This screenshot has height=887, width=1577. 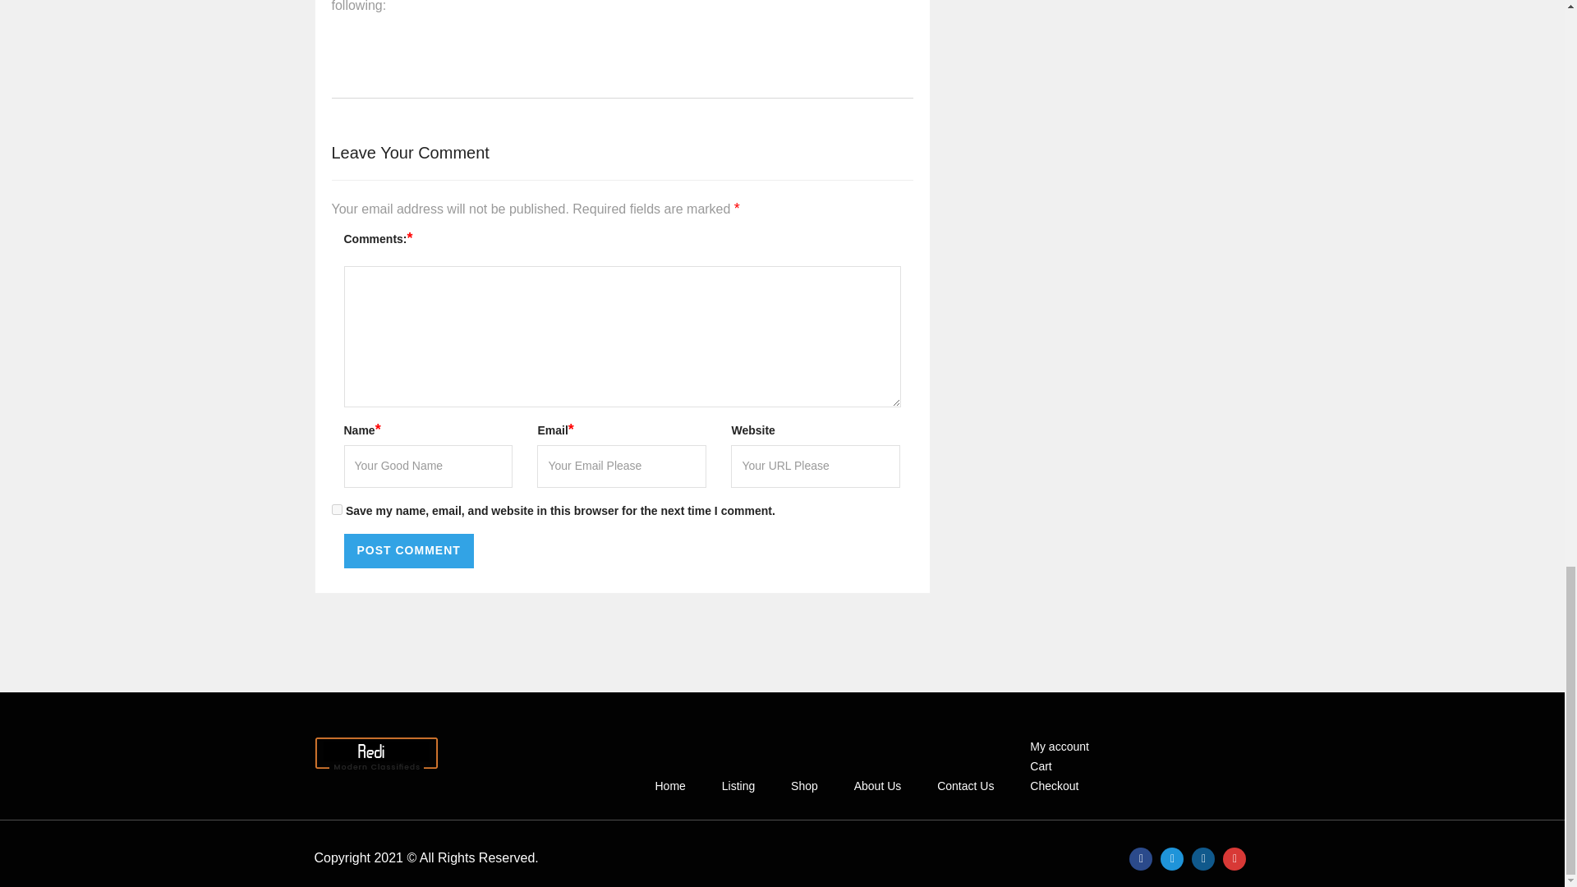 I want to click on Post Comment, so click(x=408, y=551).